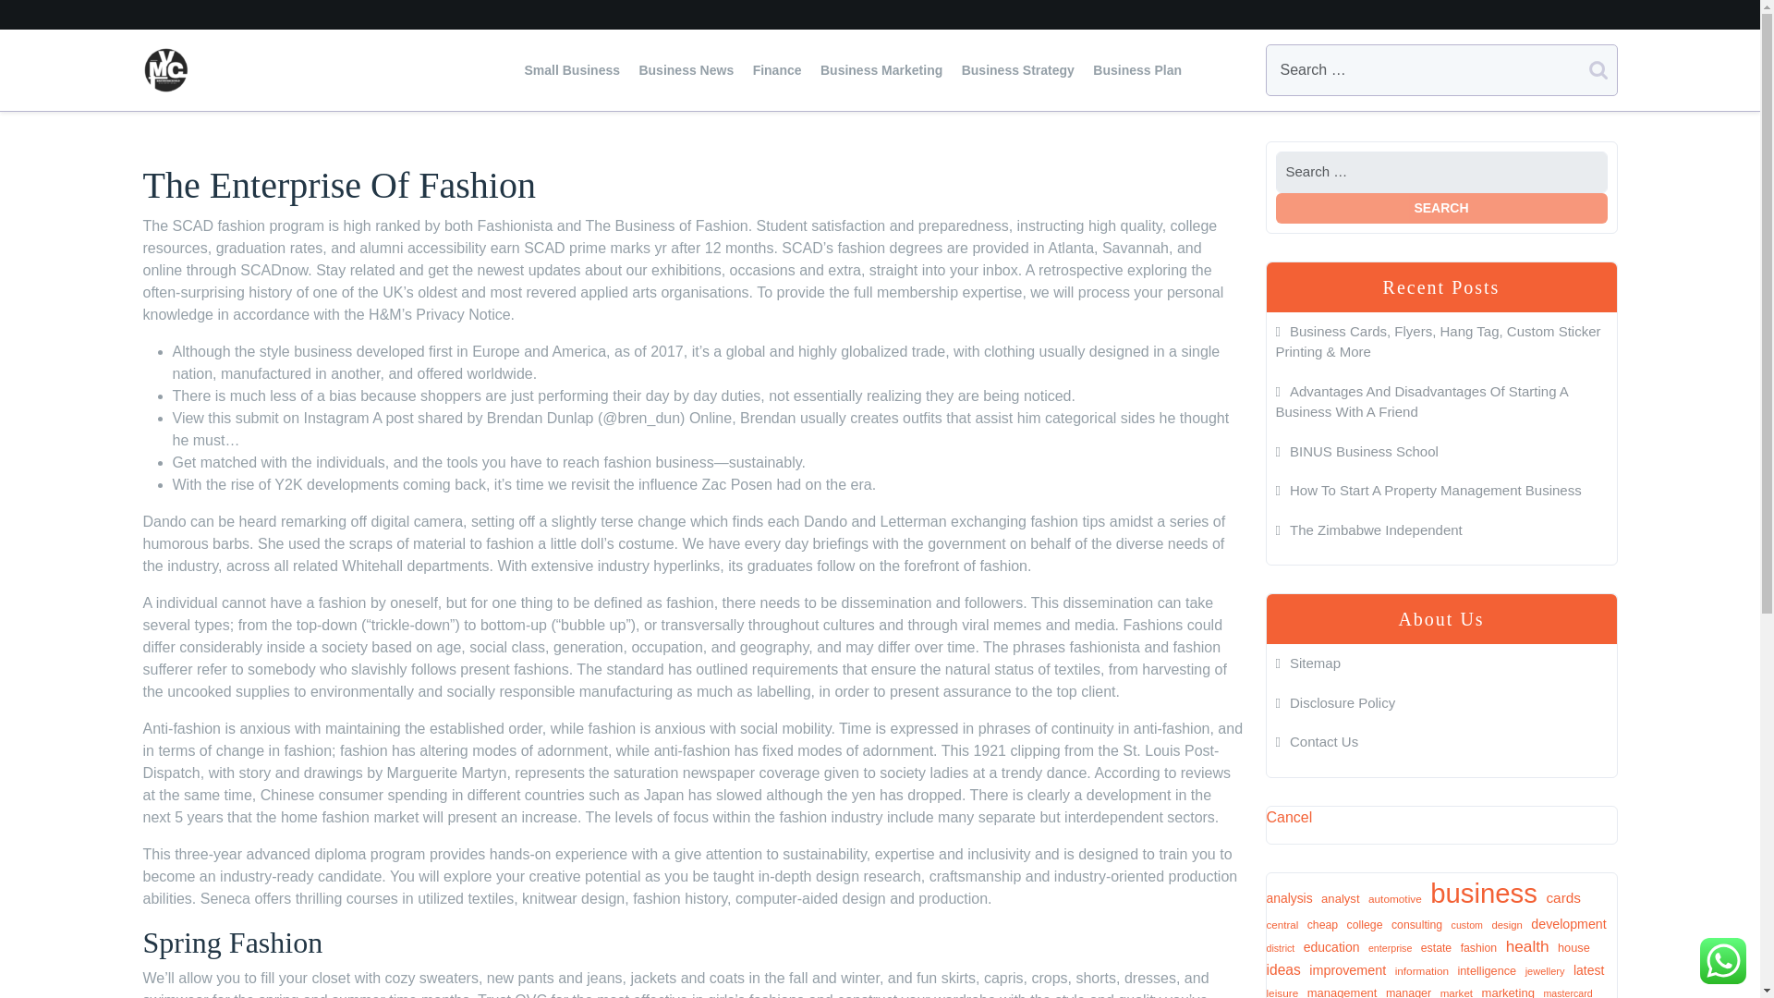 This screenshot has height=998, width=1774. Describe the element at coordinates (1368, 529) in the screenshot. I see `The Zimbabwe Independent` at that location.